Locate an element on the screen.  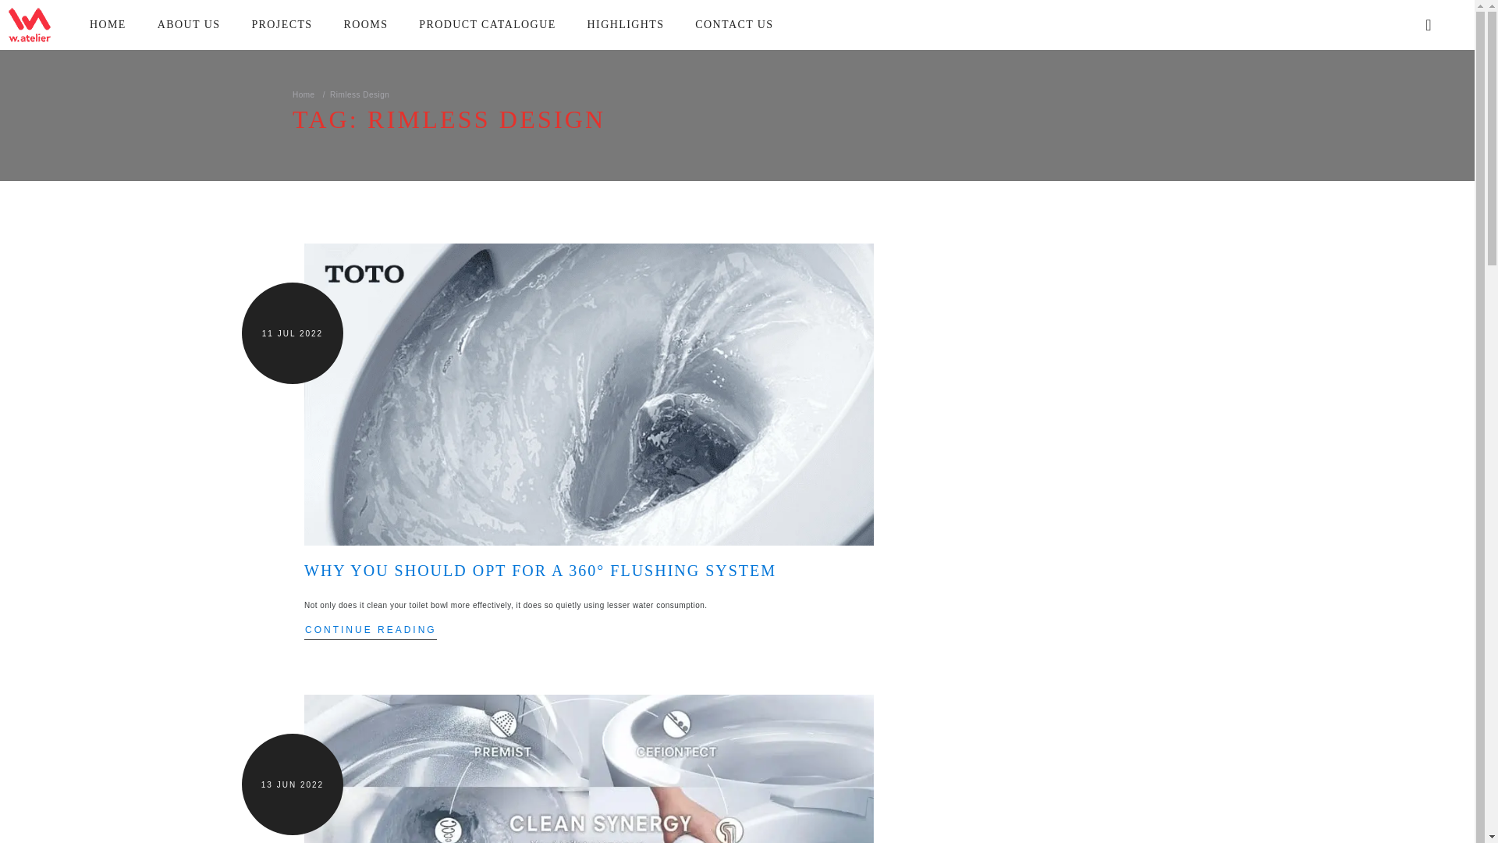
ROOMS is located at coordinates (366, 23).